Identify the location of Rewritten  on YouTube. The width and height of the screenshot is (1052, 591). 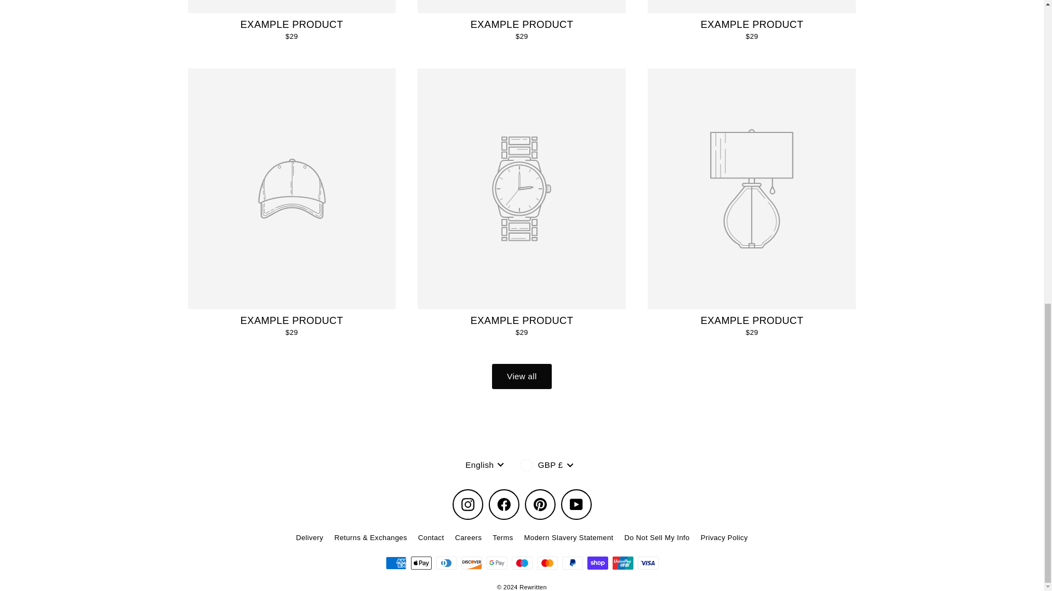
(576, 505).